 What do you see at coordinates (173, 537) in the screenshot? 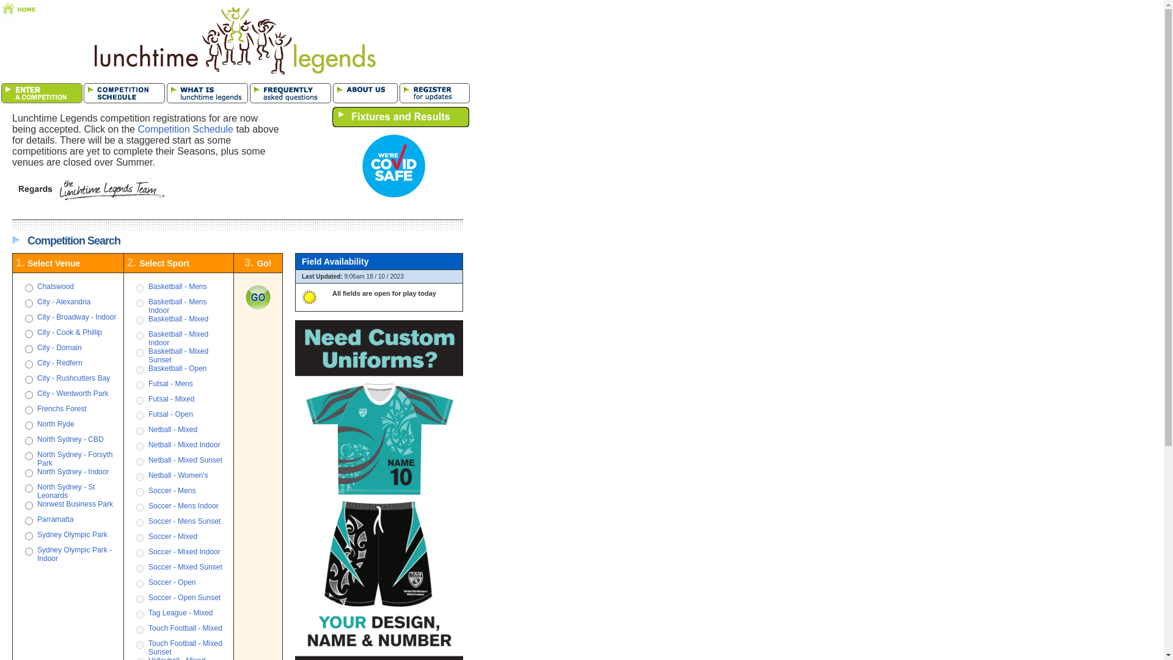
I see `Soccer - Mixed` at bounding box center [173, 537].